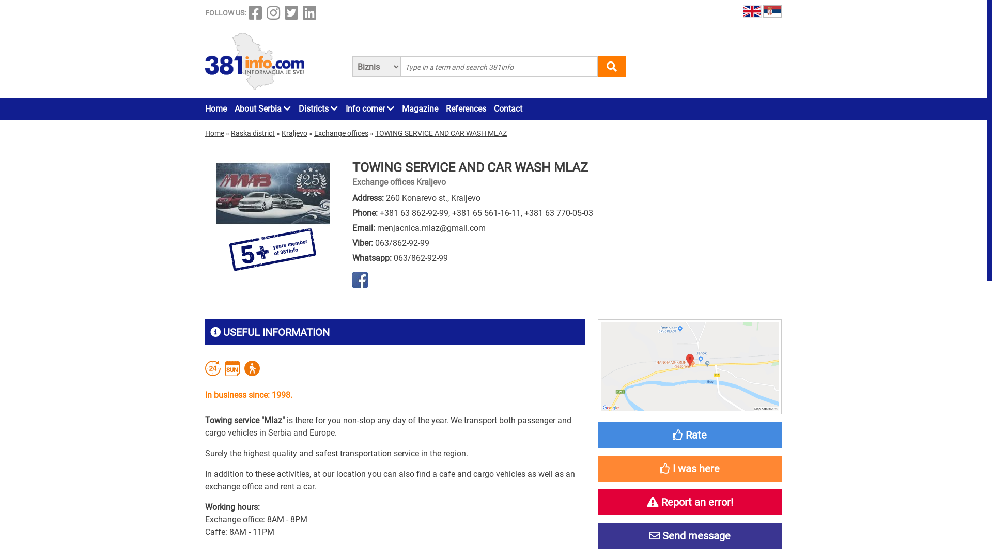  Describe the element at coordinates (370, 109) in the screenshot. I see `Info corner` at that location.